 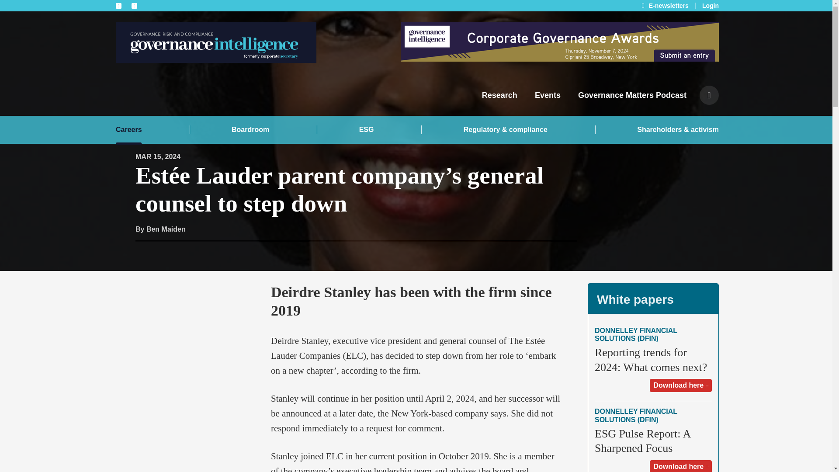 I want to click on Research, so click(x=499, y=95).